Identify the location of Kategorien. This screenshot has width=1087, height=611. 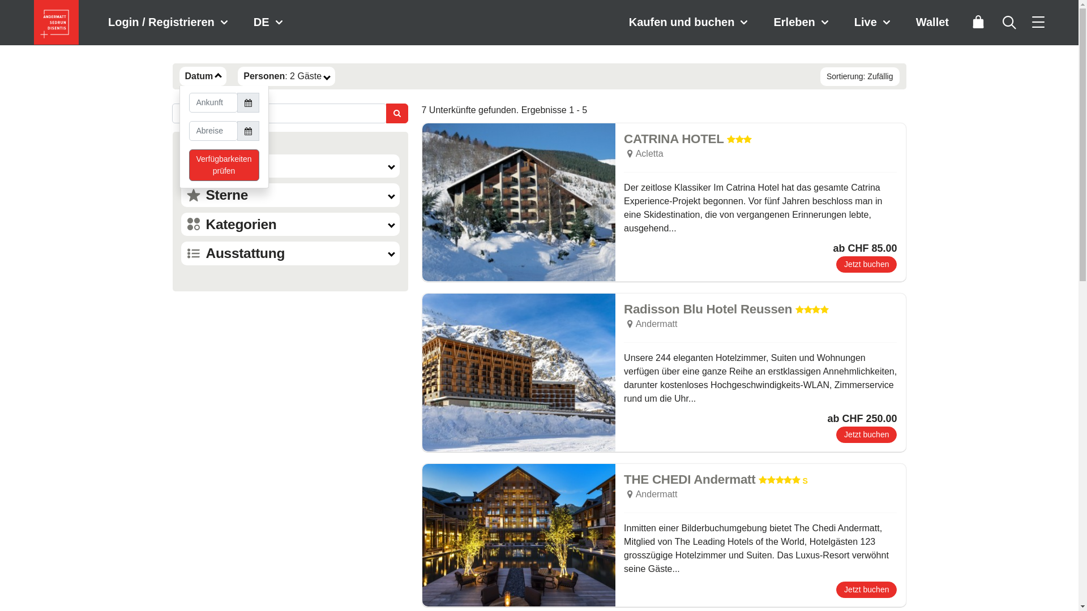
(290, 224).